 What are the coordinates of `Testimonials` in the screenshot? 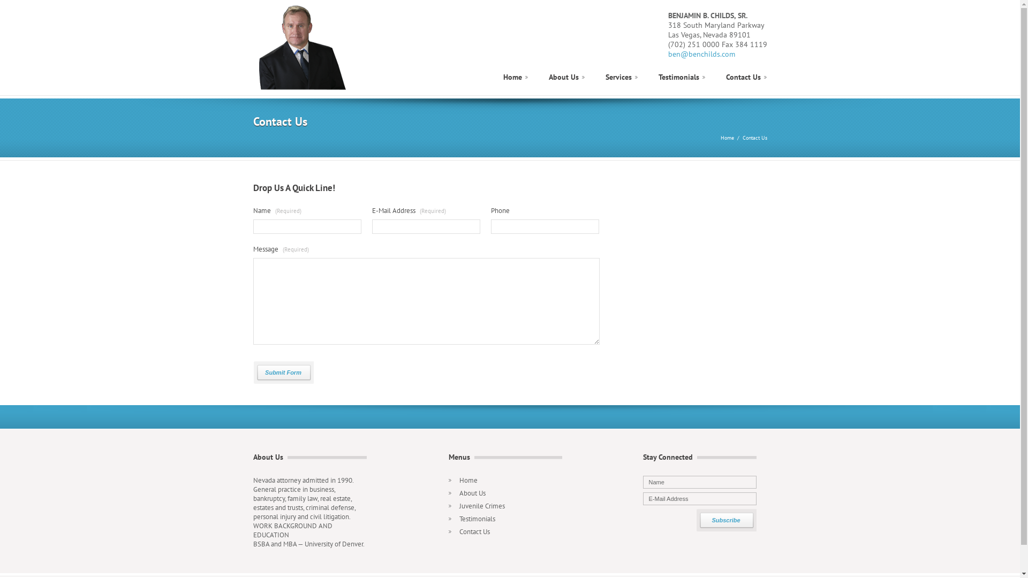 It's located at (478, 519).